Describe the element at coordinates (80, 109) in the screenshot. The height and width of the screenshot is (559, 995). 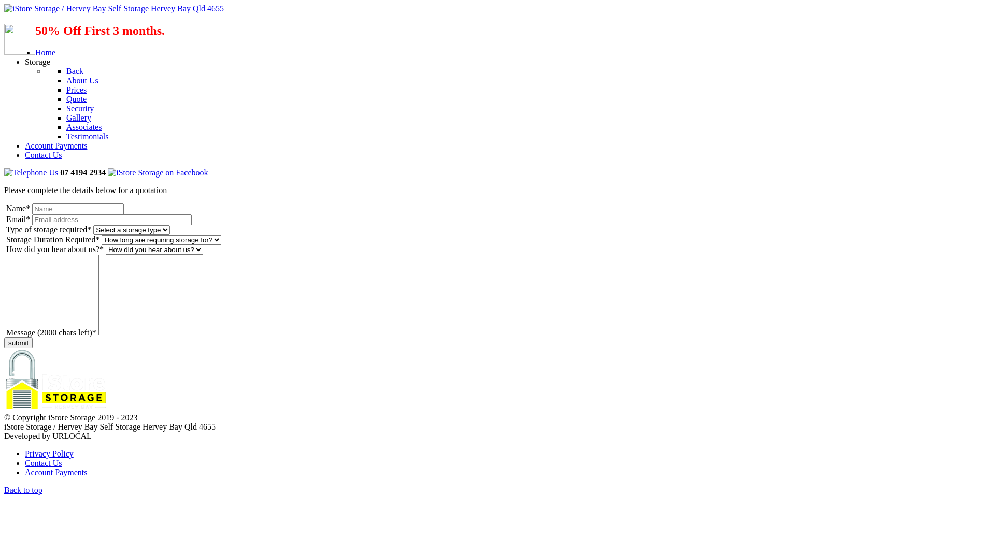
I see `Security` at that location.